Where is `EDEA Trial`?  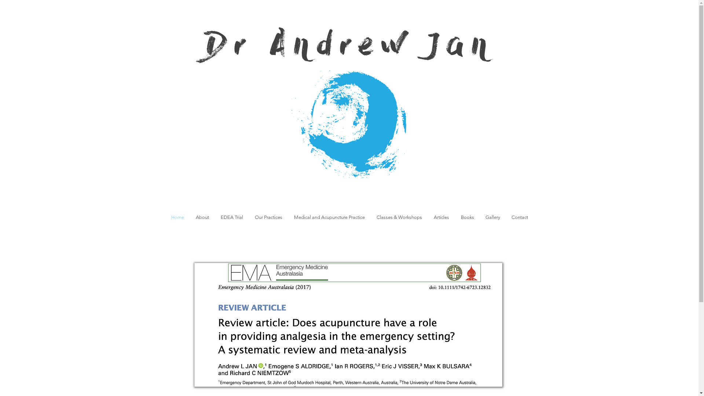 EDEA Trial is located at coordinates (232, 217).